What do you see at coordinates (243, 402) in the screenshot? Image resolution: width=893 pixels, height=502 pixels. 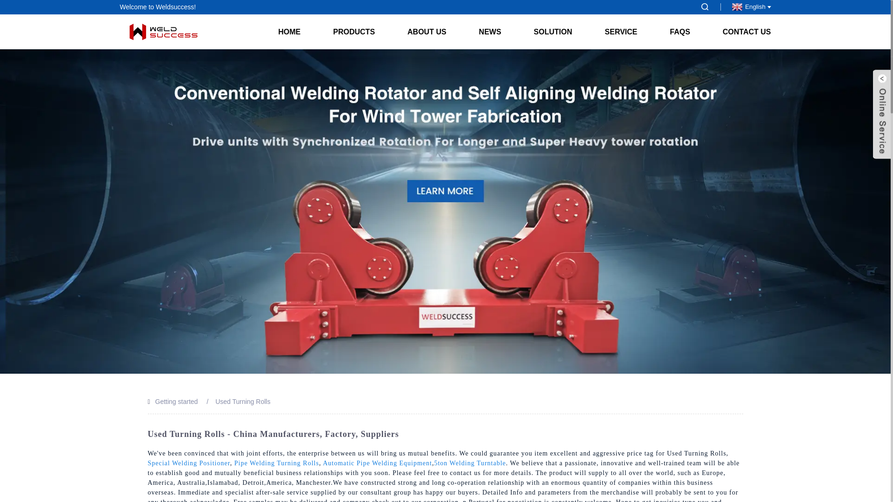 I see `Used Turning Rolls` at bounding box center [243, 402].